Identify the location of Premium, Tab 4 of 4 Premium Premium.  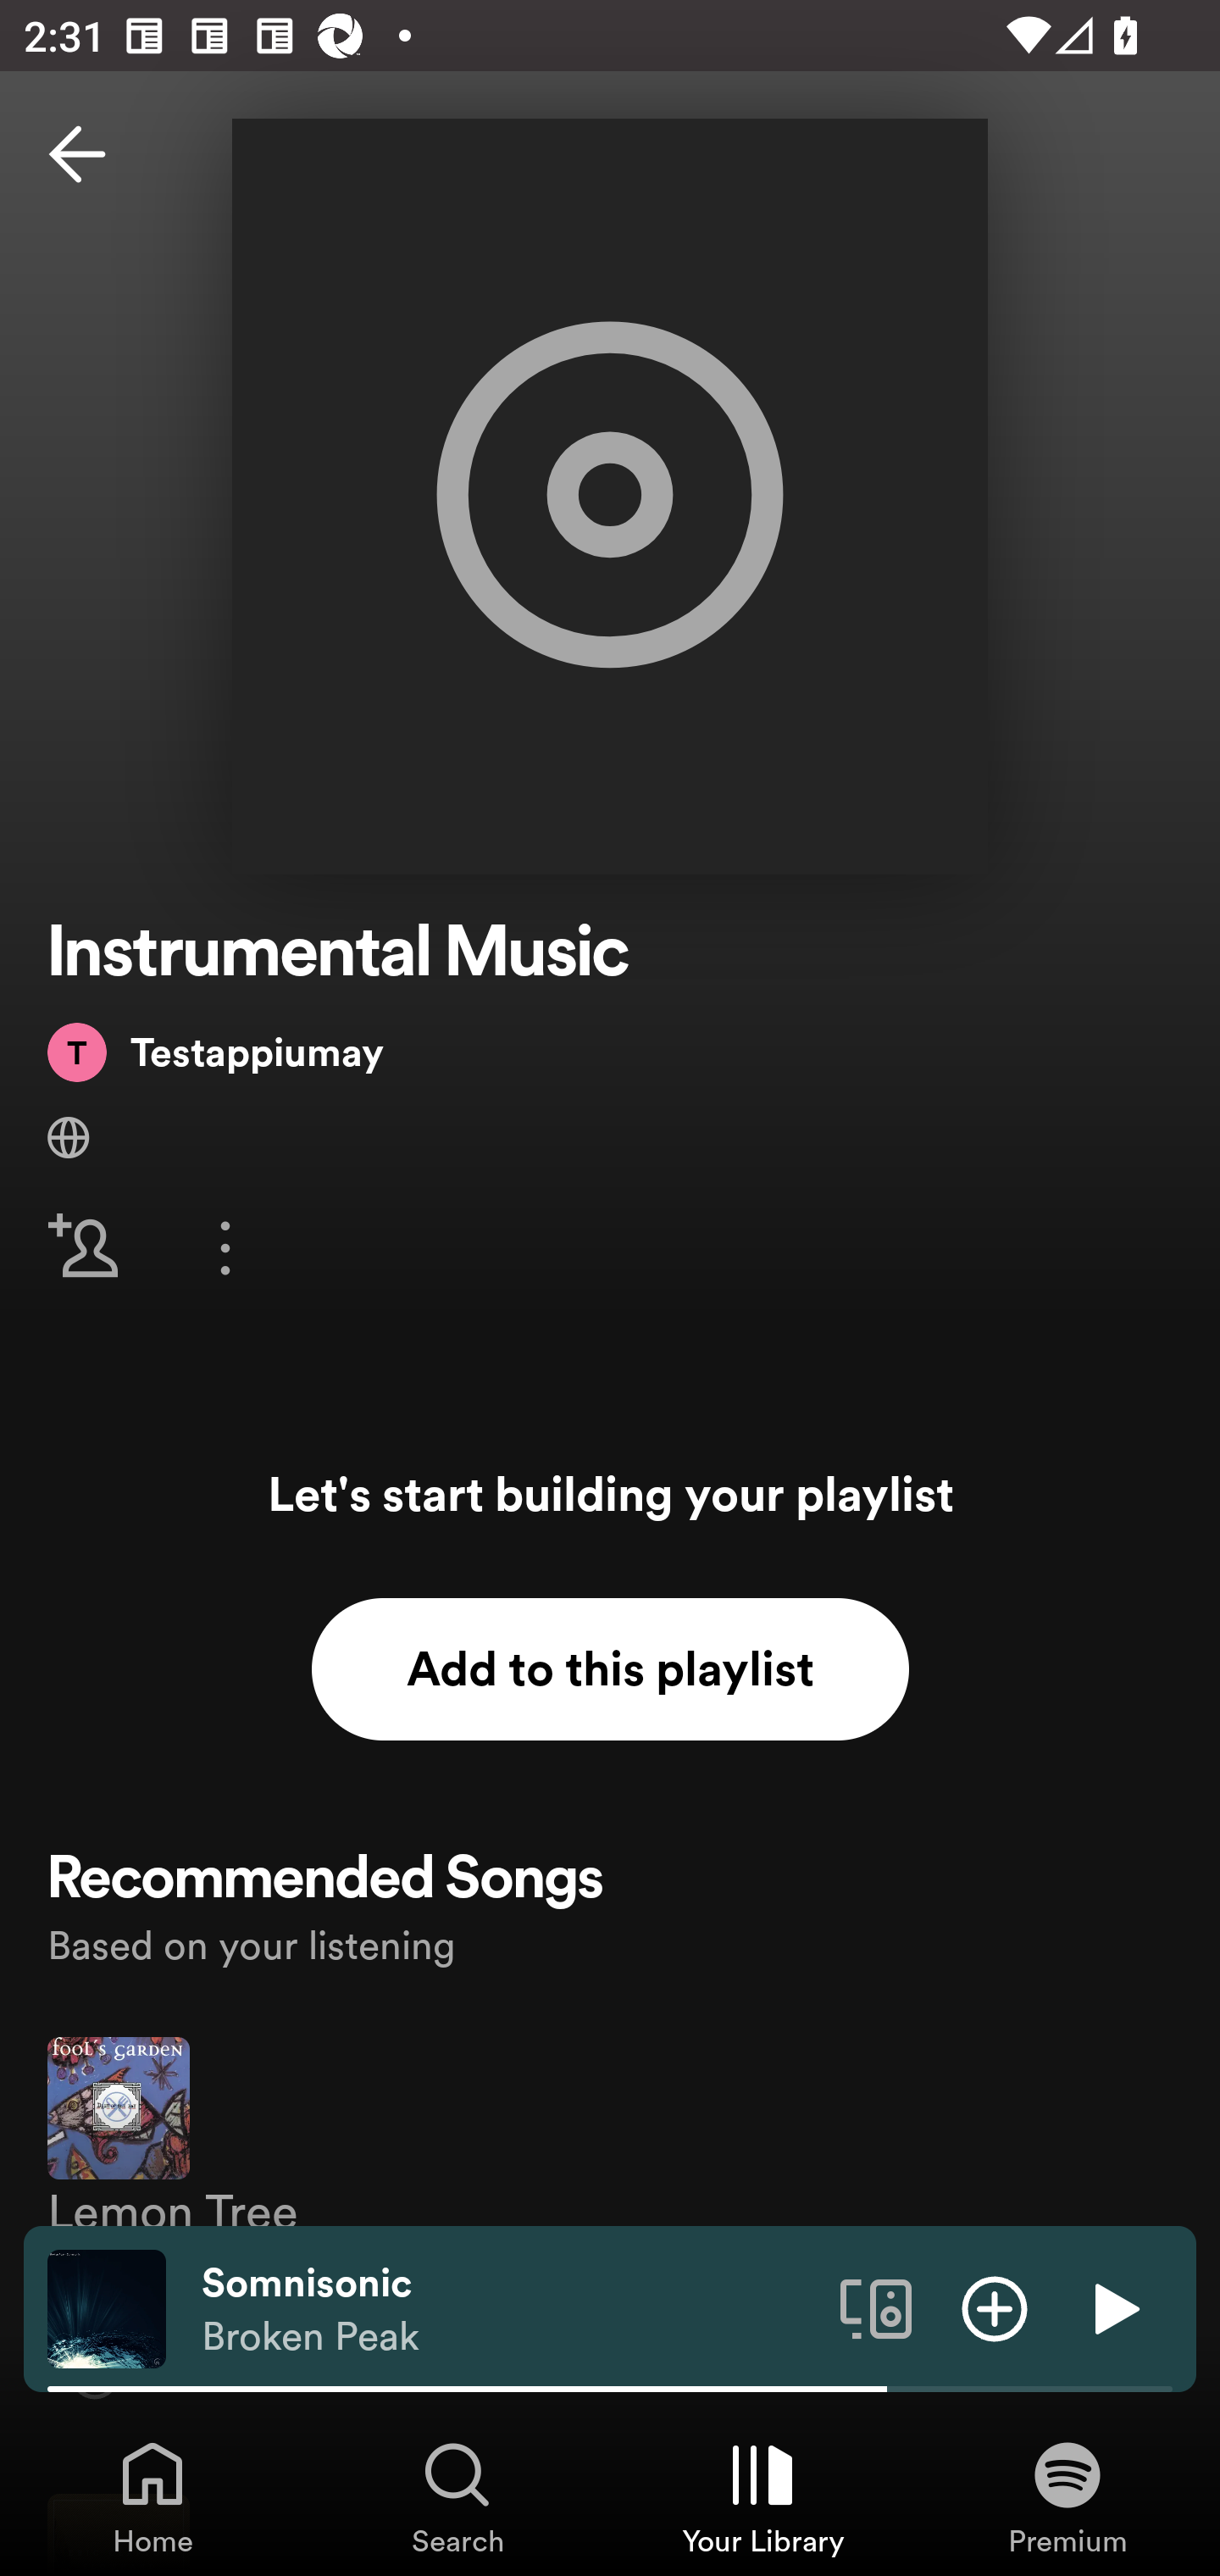
(1067, 2496).